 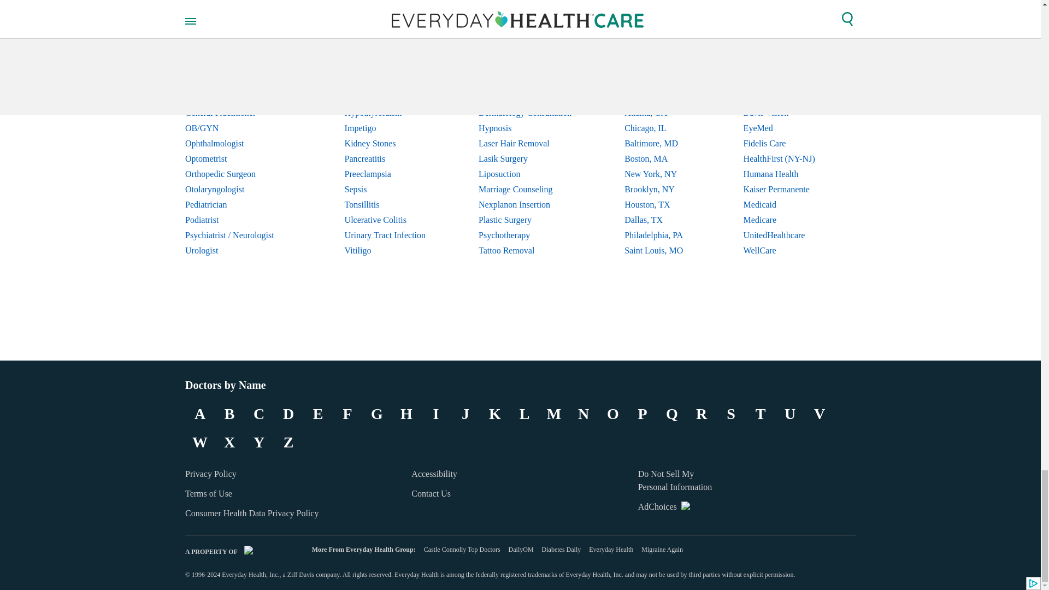 What do you see at coordinates (238, 143) in the screenshot?
I see `Ophthalmologist` at bounding box center [238, 143].